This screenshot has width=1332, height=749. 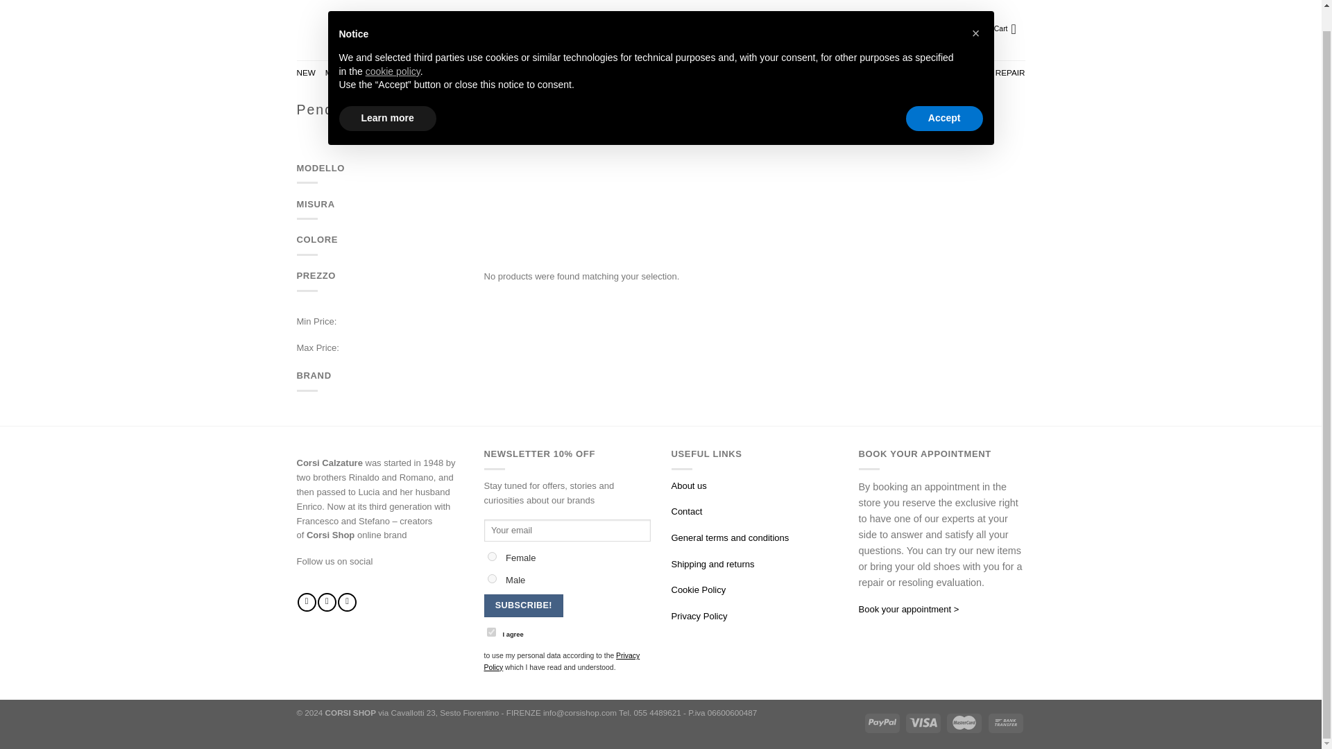 I want to click on Subscribe!, so click(x=524, y=605).